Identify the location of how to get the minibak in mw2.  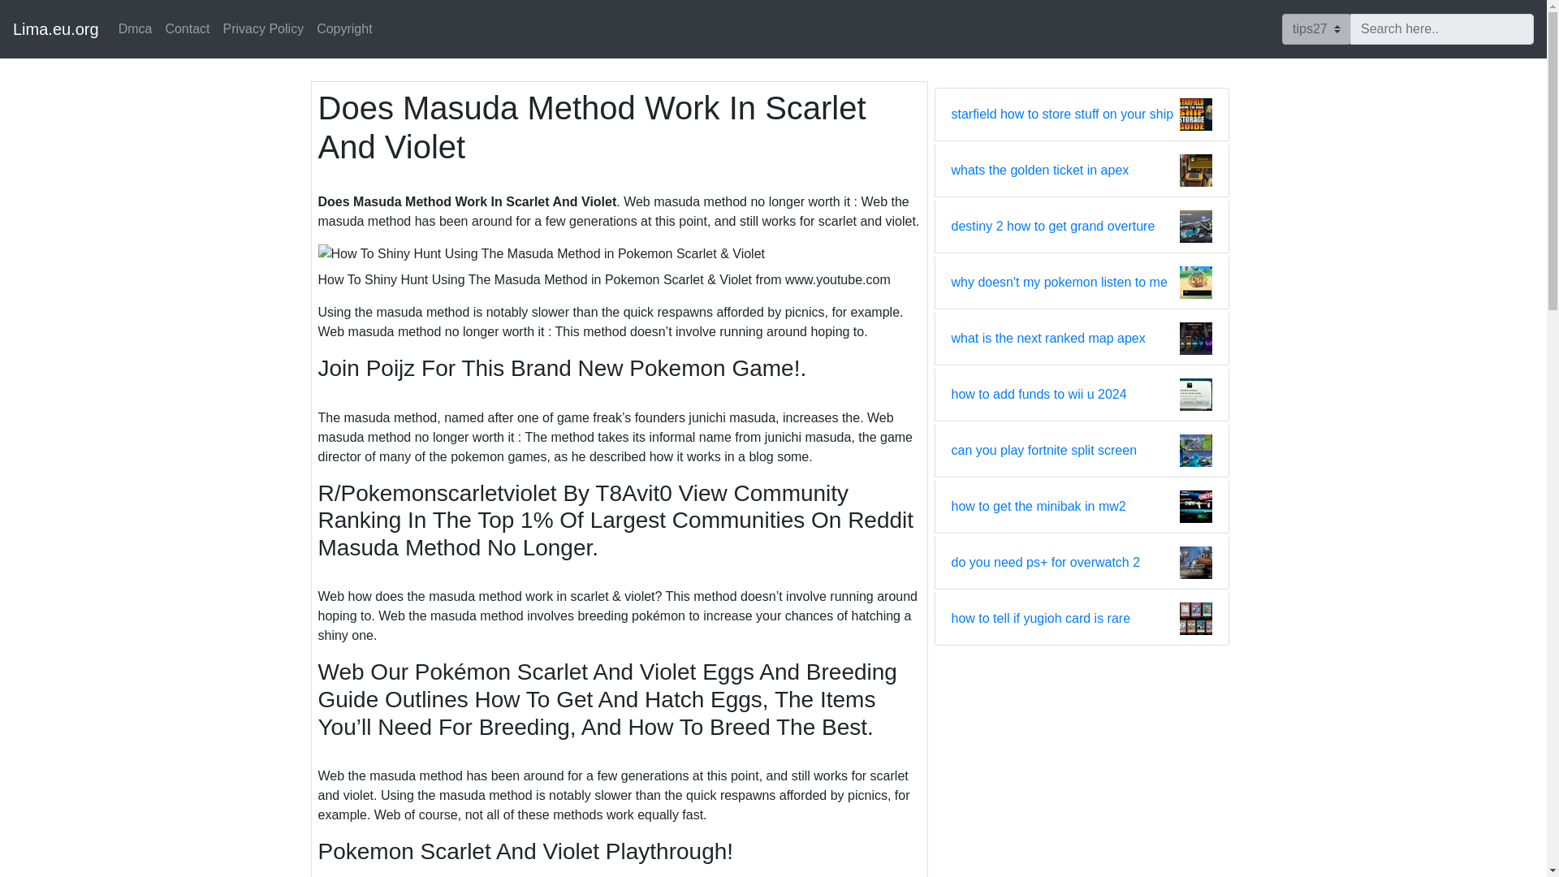
(1038, 507).